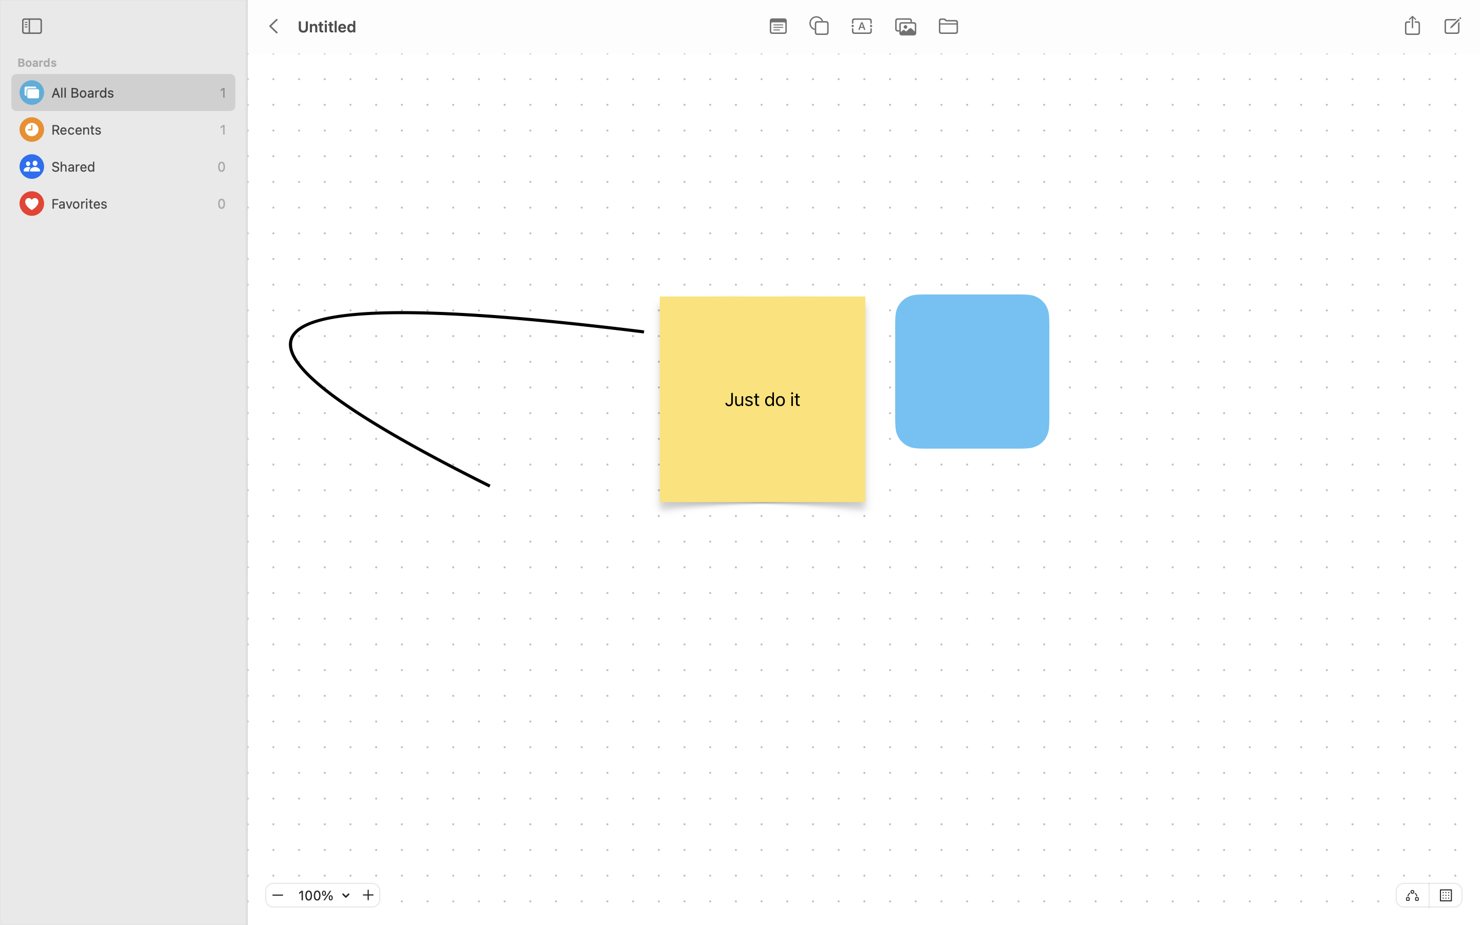 The height and width of the screenshot is (925, 1480). What do you see at coordinates (1446, 895) in the screenshot?
I see `On` at bounding box center [1446, 895].